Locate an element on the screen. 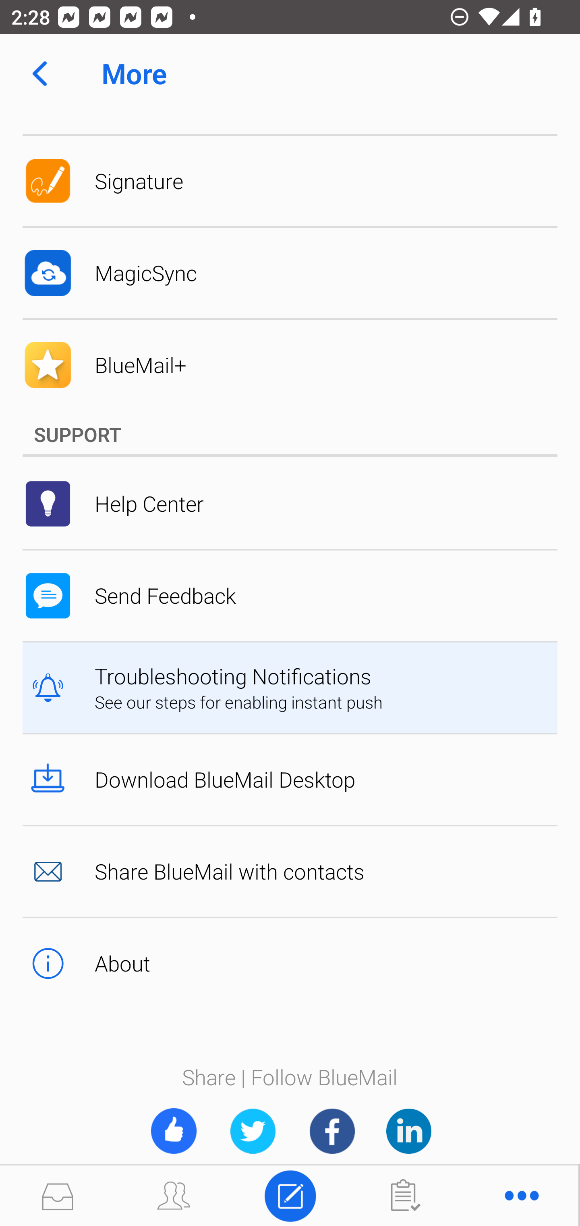 The width and height of the screenshot is (580, 1226). Navigate up is located at coordinates (39, 73).